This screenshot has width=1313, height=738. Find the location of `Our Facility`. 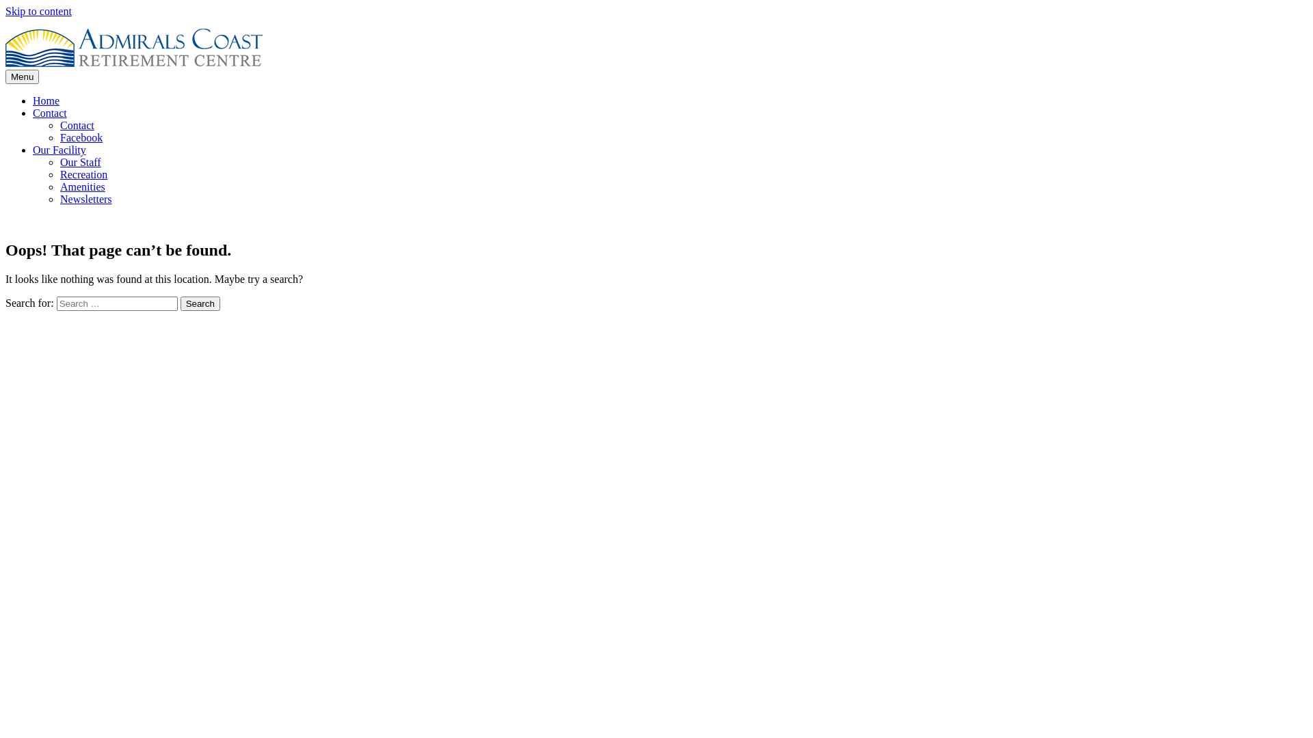

Our Facility is located at coordinates (59, 150).